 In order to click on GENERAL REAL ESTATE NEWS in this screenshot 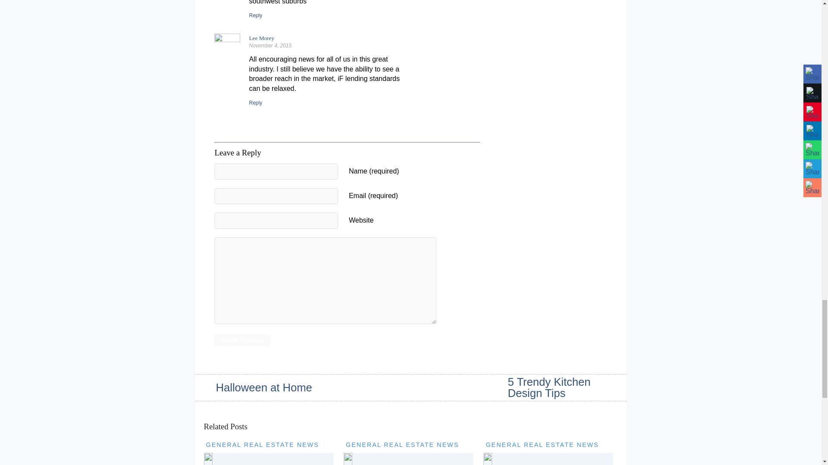, I will do `click(262, 444)`.